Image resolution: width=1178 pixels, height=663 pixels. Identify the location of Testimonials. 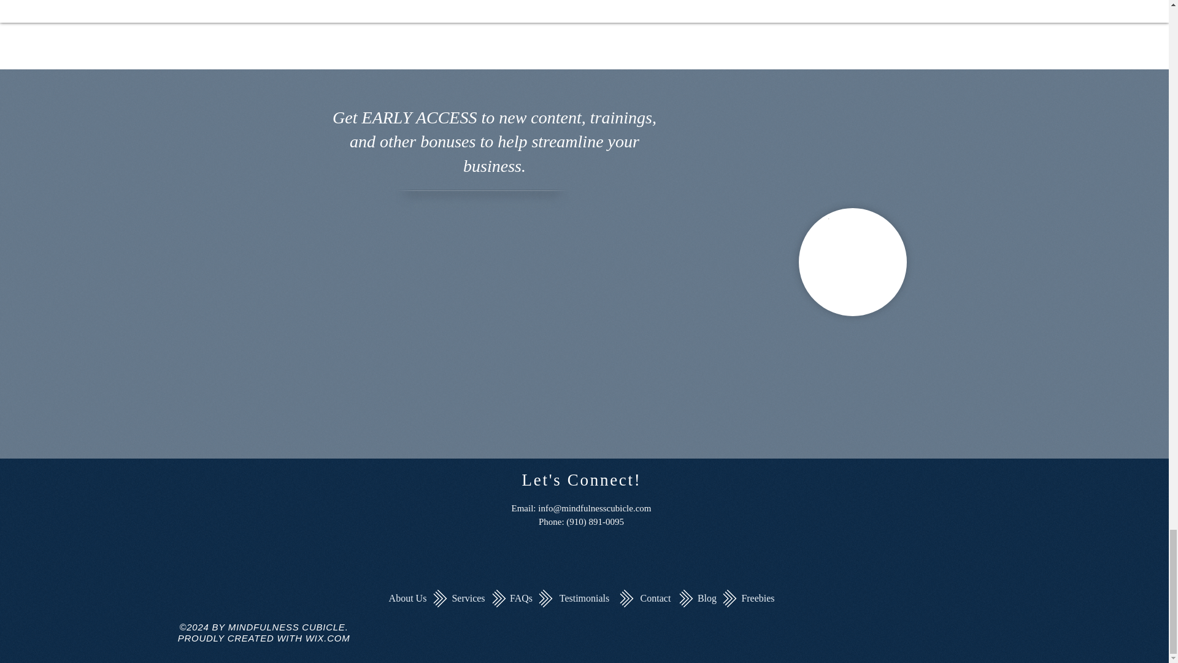
(584, 598).